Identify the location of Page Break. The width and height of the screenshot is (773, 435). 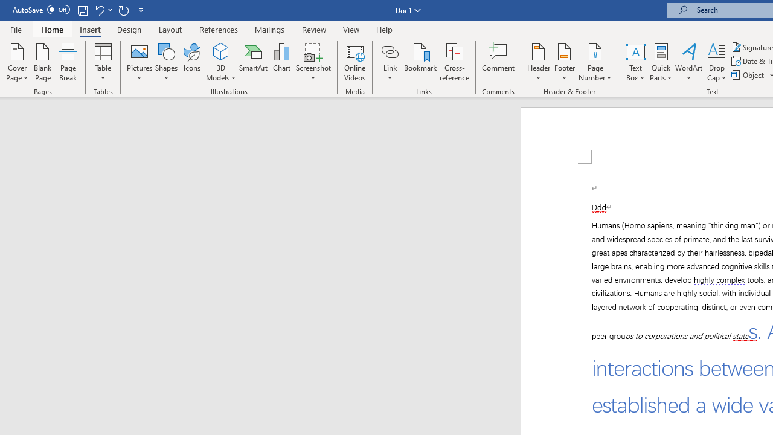
(68, 62).